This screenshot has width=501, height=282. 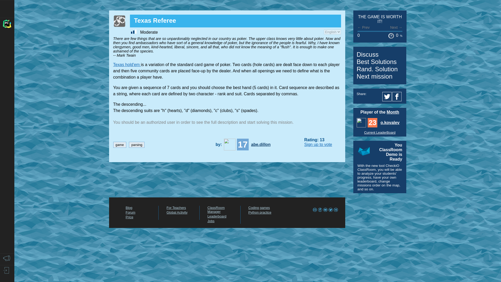 I want to click on Review solutions for this mission, so click(x=377, y=69).